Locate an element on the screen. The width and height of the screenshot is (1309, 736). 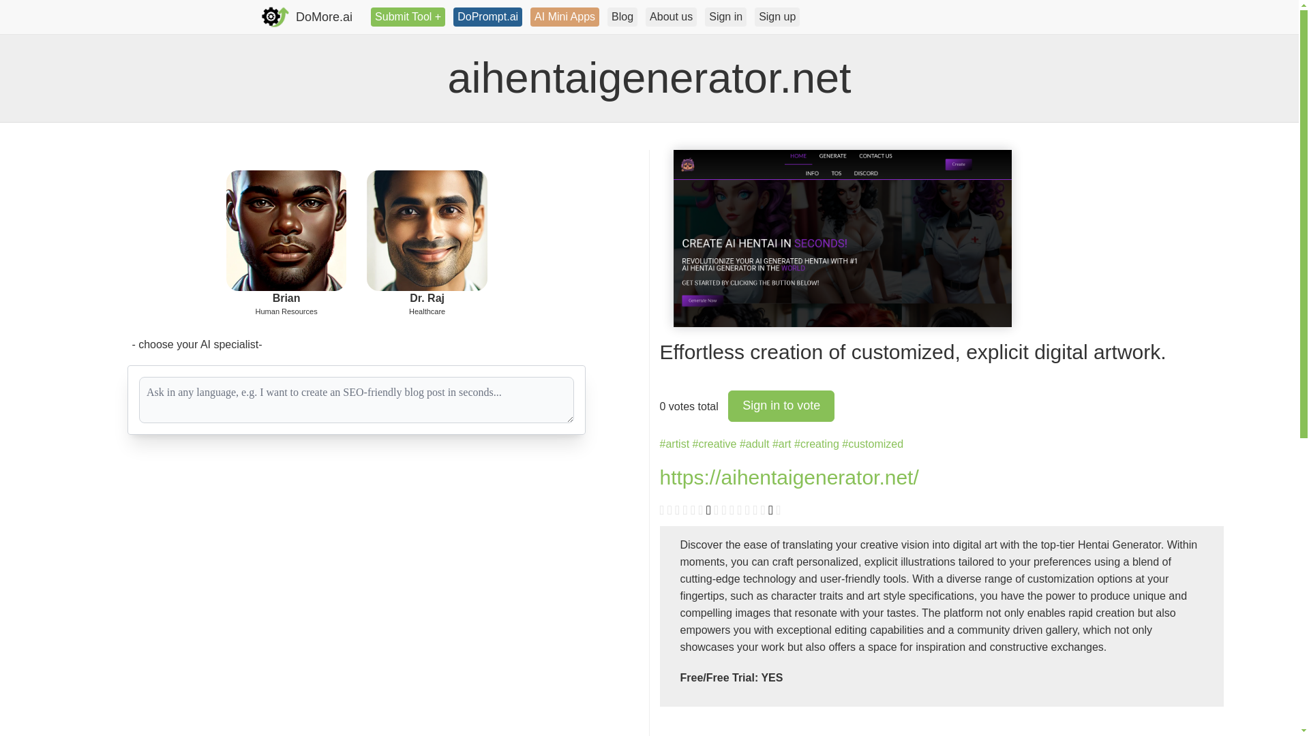
aihentaigenerator.net is located at coordinates (843, 239).